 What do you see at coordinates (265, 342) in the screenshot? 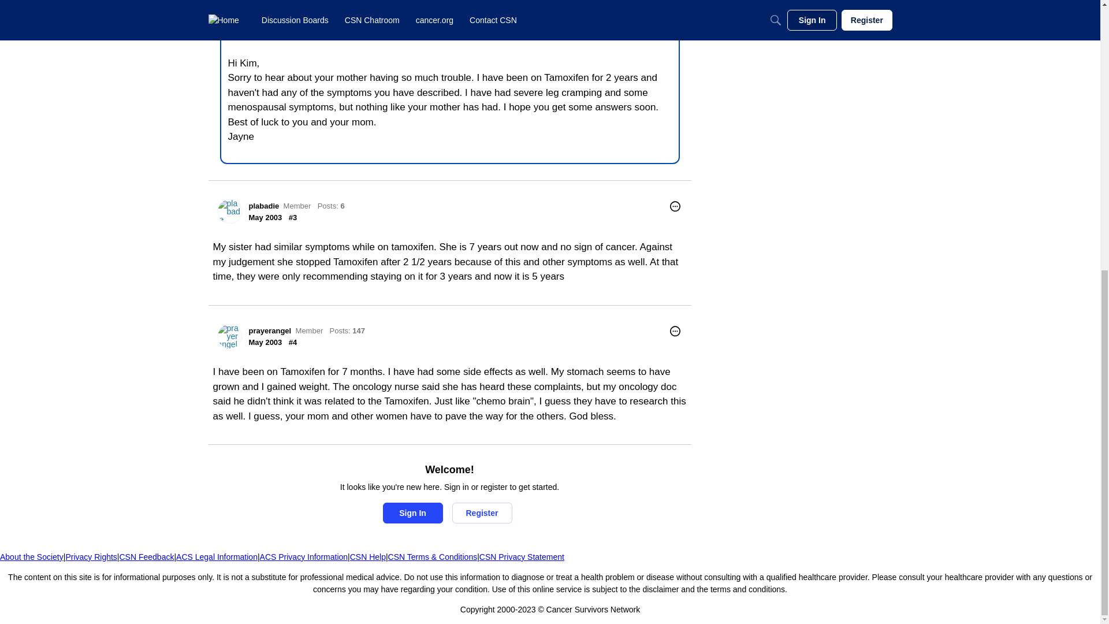
I see `May 2003` at bounding box center [265, 342].